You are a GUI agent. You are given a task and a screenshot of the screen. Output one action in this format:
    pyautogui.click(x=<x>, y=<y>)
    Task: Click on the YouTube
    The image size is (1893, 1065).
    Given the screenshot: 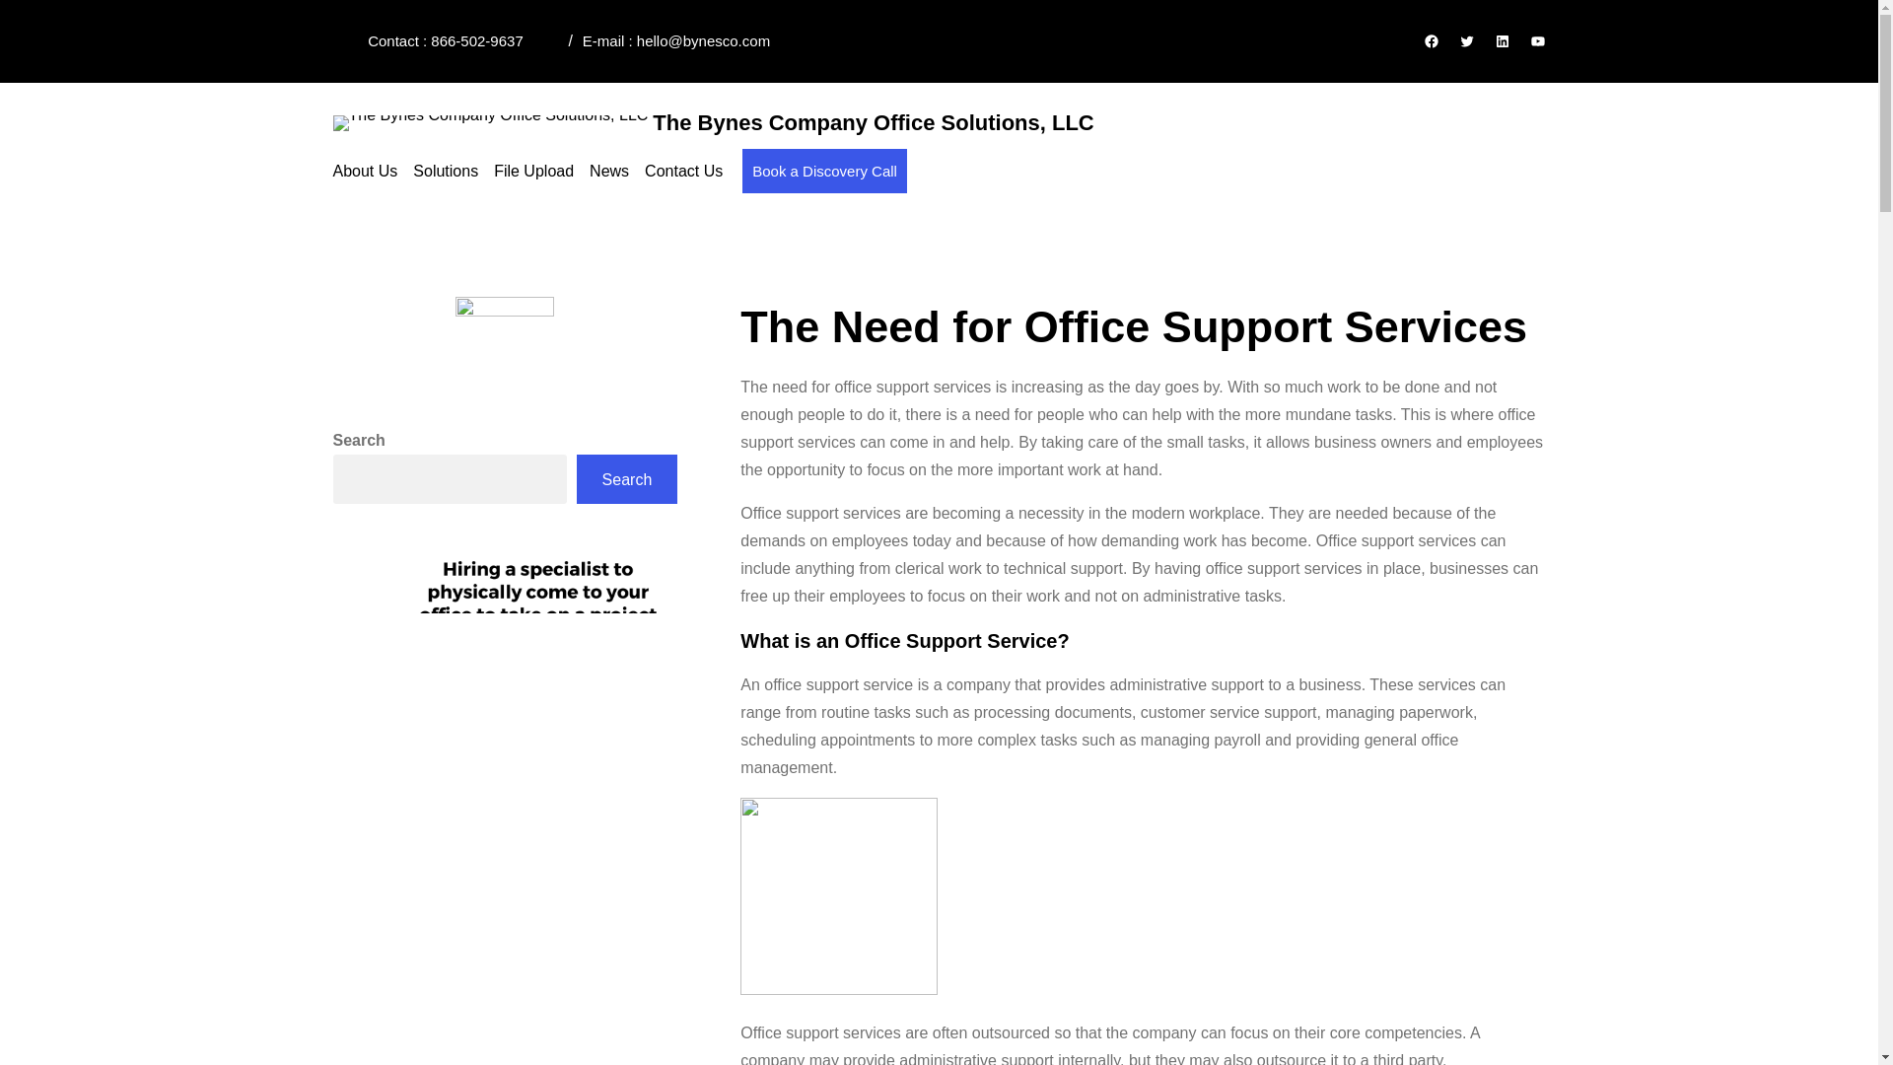 What is the action you would take?
    pyautogui.click(x=1538, y=40)
    